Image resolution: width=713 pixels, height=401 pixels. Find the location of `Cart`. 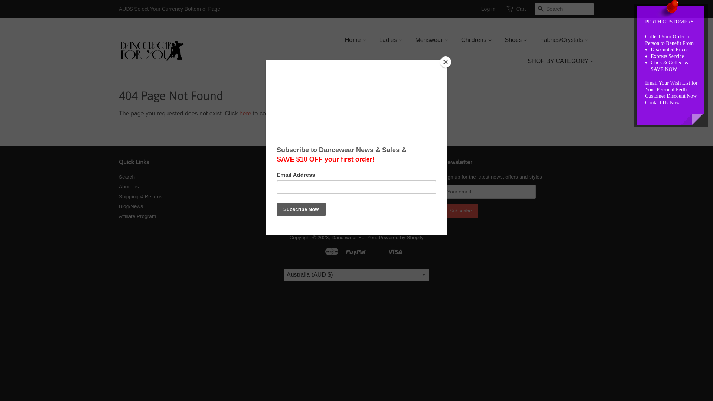

Cart is located at coordinates (521, 9).